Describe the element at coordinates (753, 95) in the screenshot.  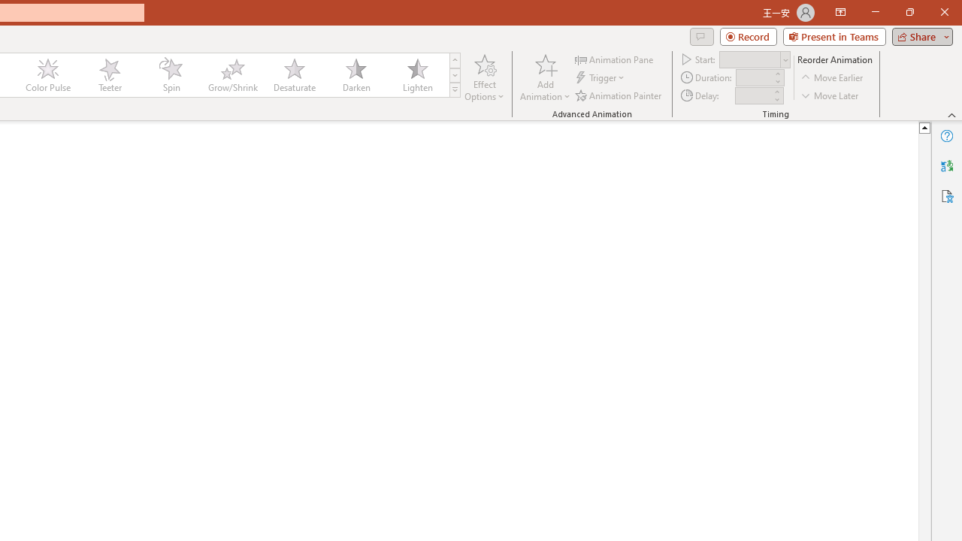
I see `Animation Delay` at that location.